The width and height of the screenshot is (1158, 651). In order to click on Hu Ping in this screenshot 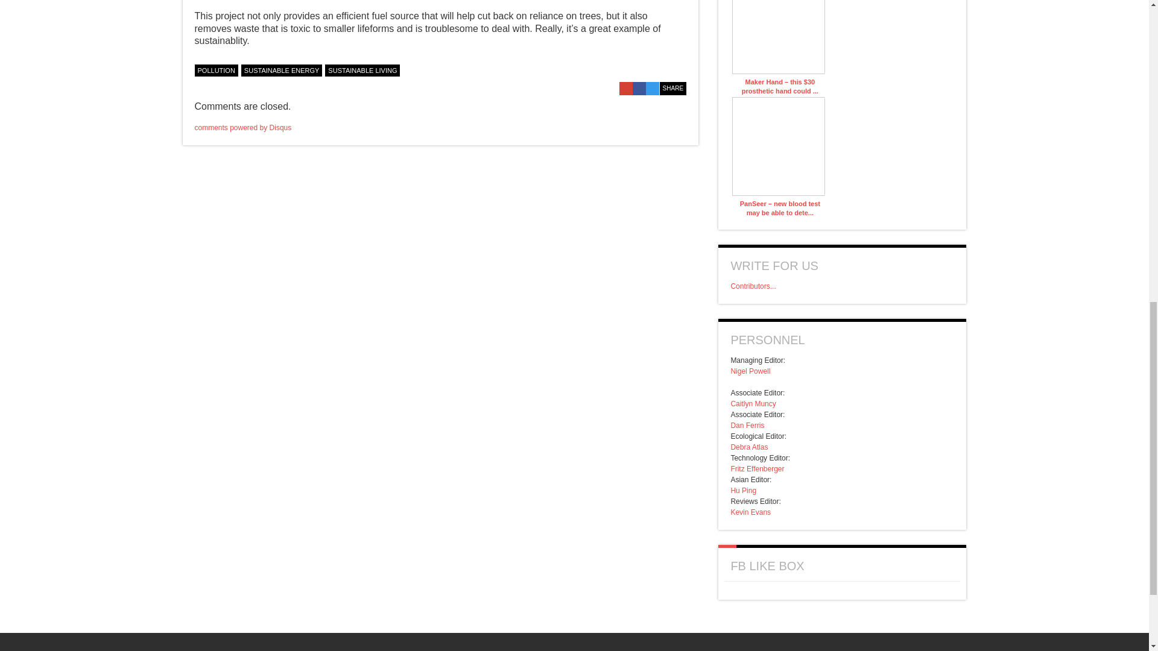, I will do `click(743, 490)`.